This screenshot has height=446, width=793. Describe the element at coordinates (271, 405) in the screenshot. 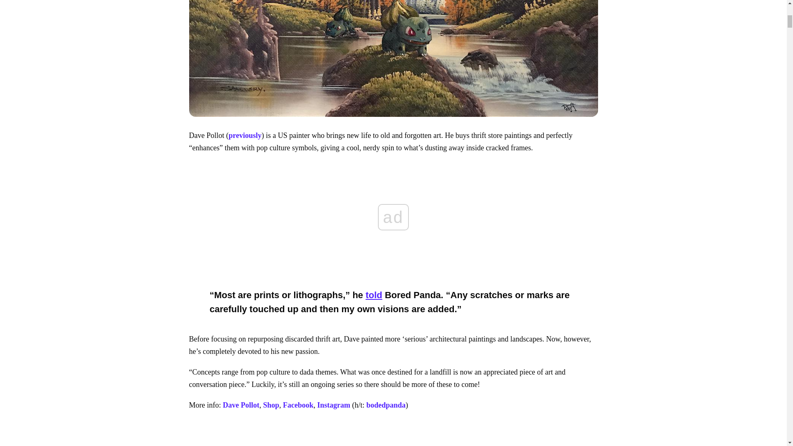

I see `Shop` at that location.